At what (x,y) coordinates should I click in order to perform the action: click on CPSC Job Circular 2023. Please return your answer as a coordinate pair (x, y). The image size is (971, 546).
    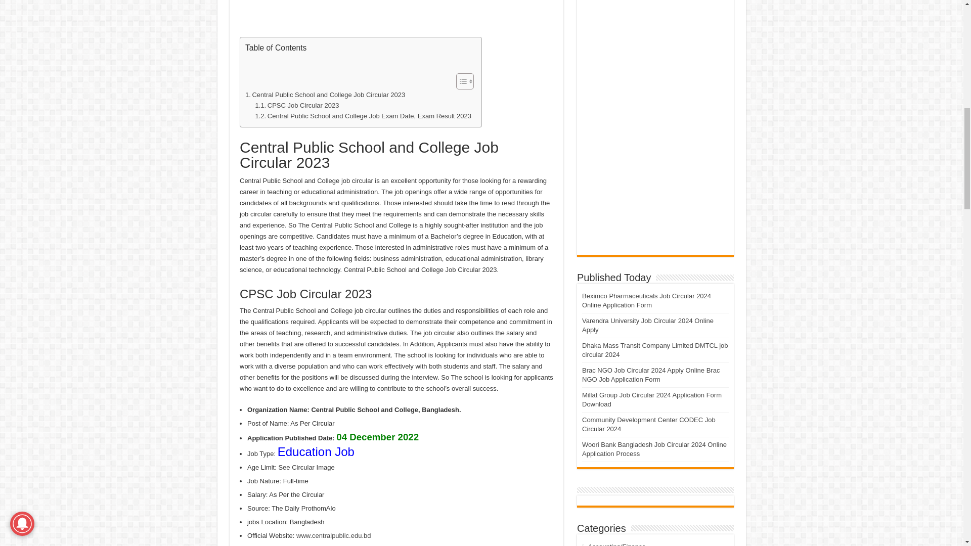
    Looking at the image, I should click on (296, 106).